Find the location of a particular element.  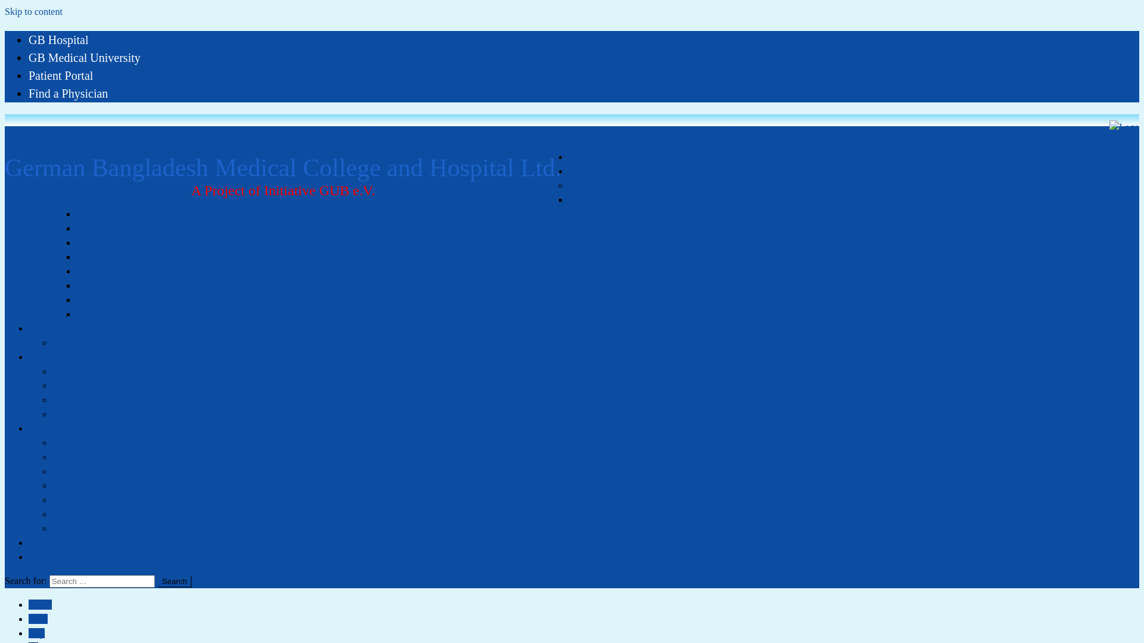

German Bangladesh Medical College and Hospital Ltd. is located at coordinates (283, 158).